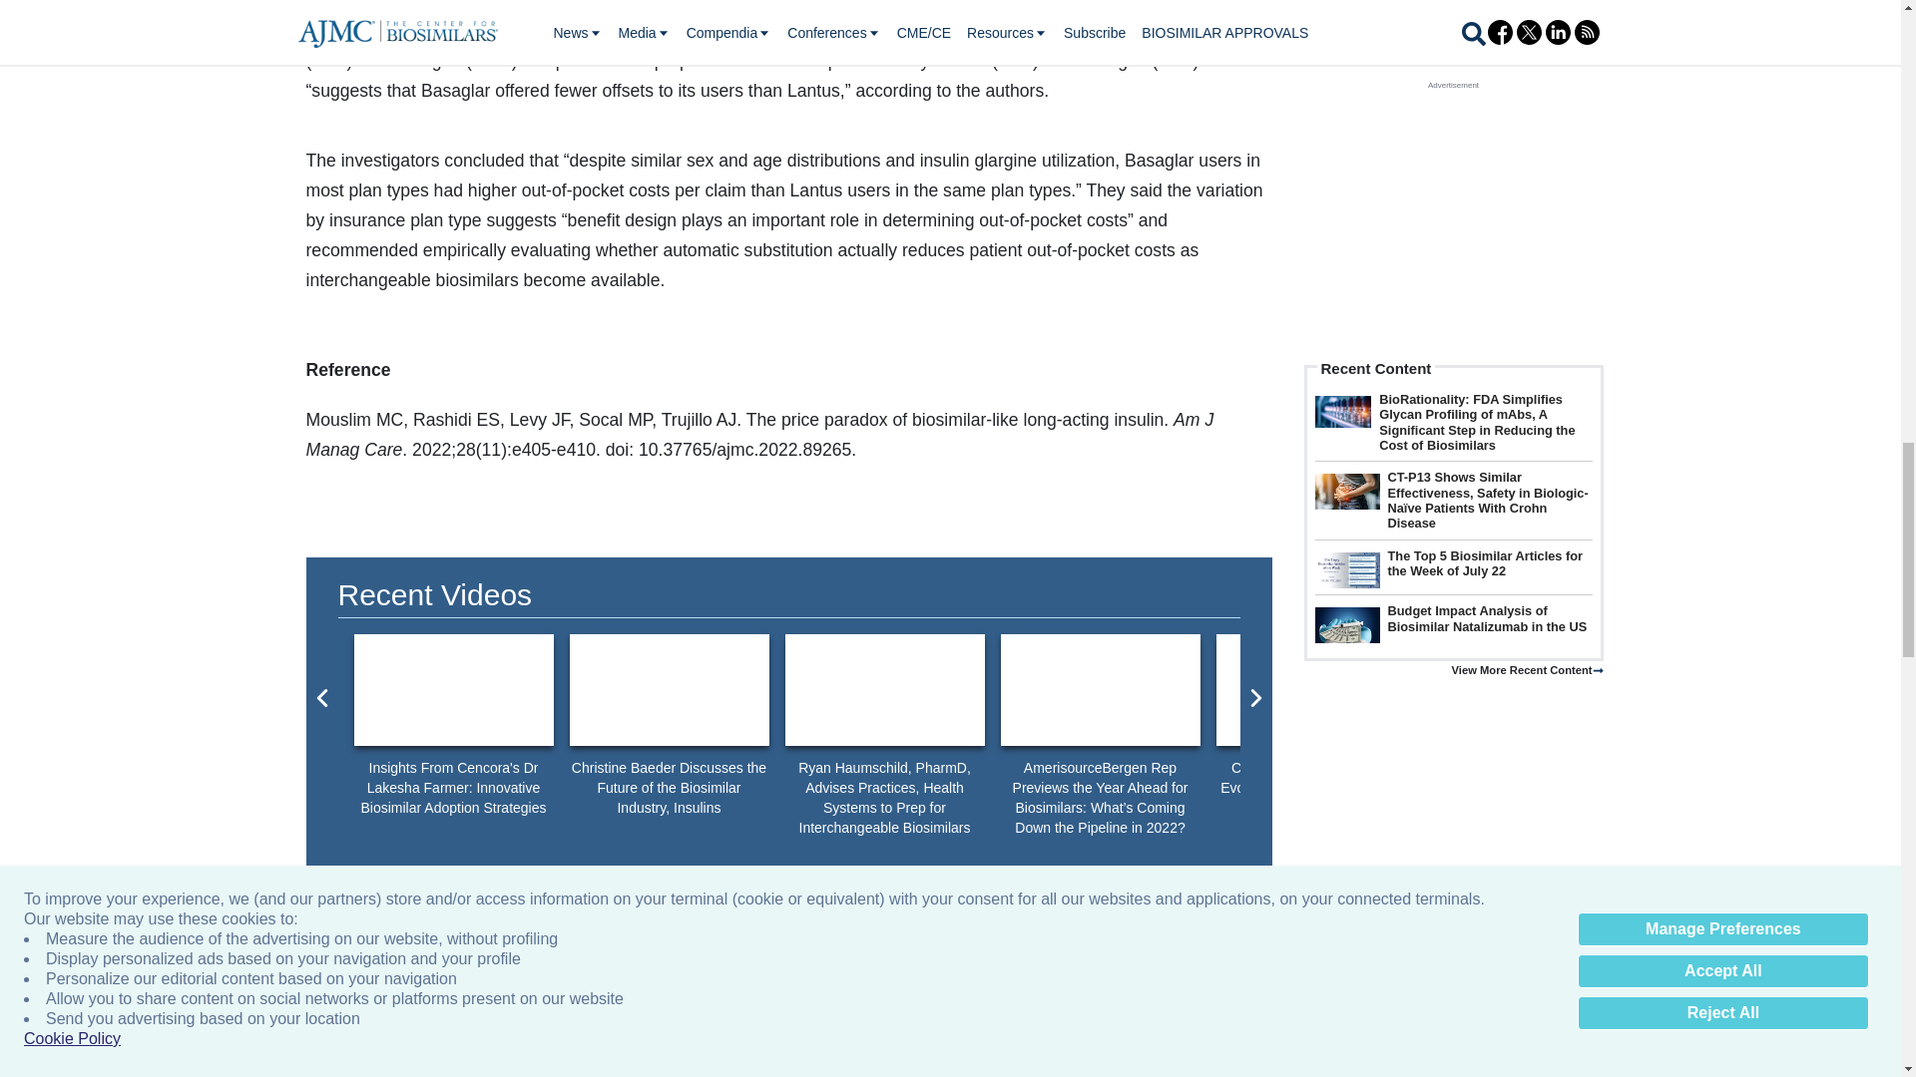 This screenshot has width=1916, height=1077. Describe the element at coordinates (1100, 690) in the screenshot. I see `Sean McGowan` at that location.